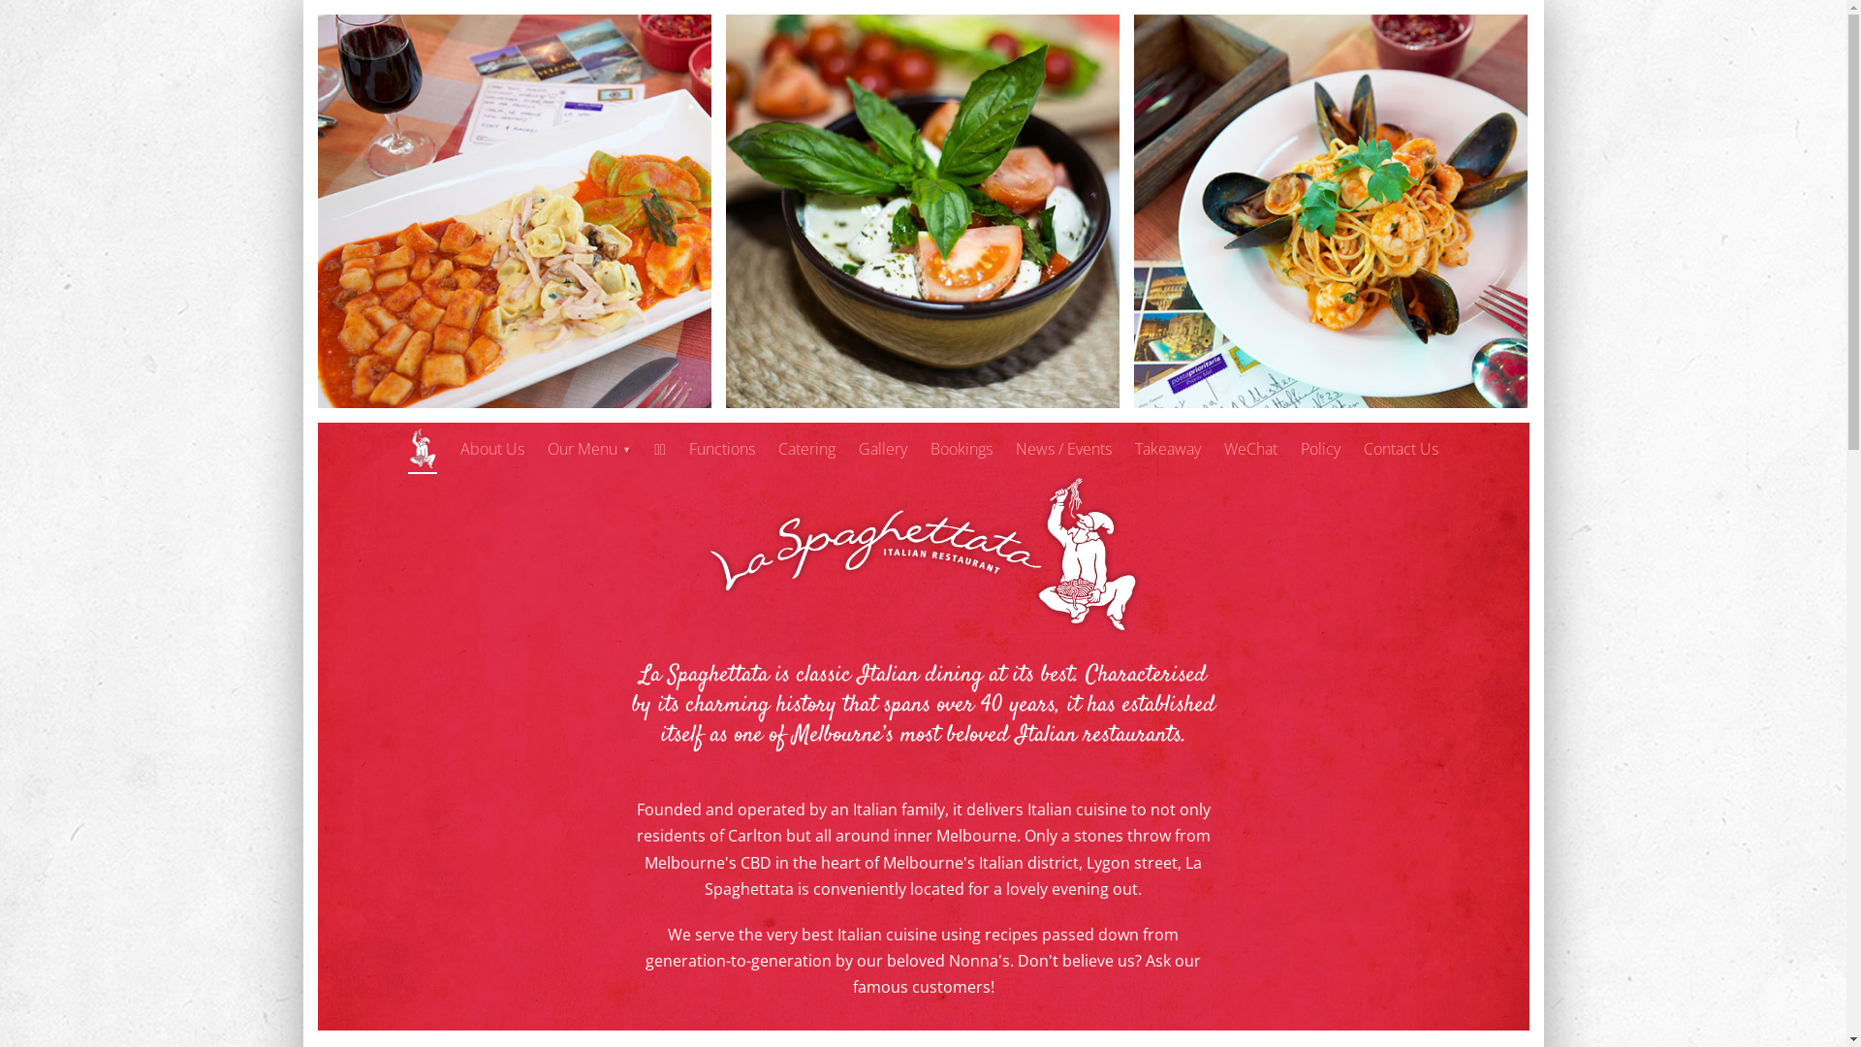  Describe the element at coordinates (883, 450) in the screenshot. I see `Gallery` at that location.